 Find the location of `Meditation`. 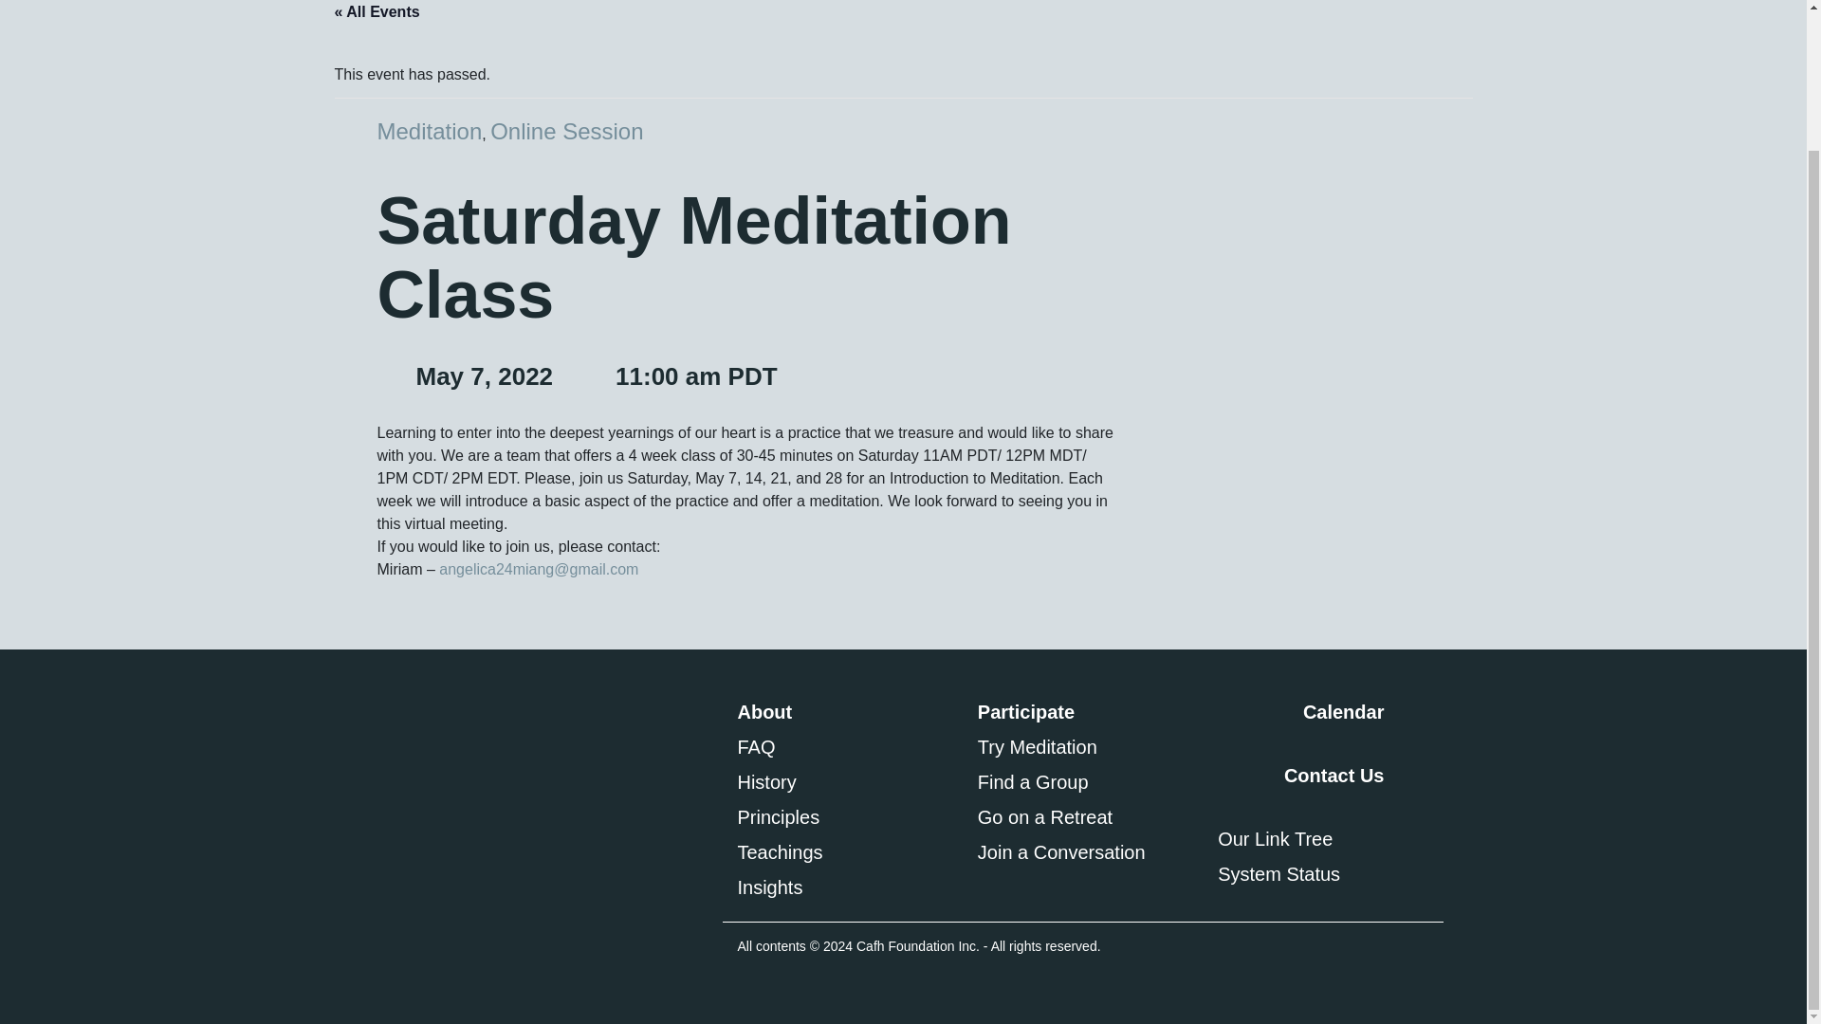

Meditation is located at coordinates (429, 131).